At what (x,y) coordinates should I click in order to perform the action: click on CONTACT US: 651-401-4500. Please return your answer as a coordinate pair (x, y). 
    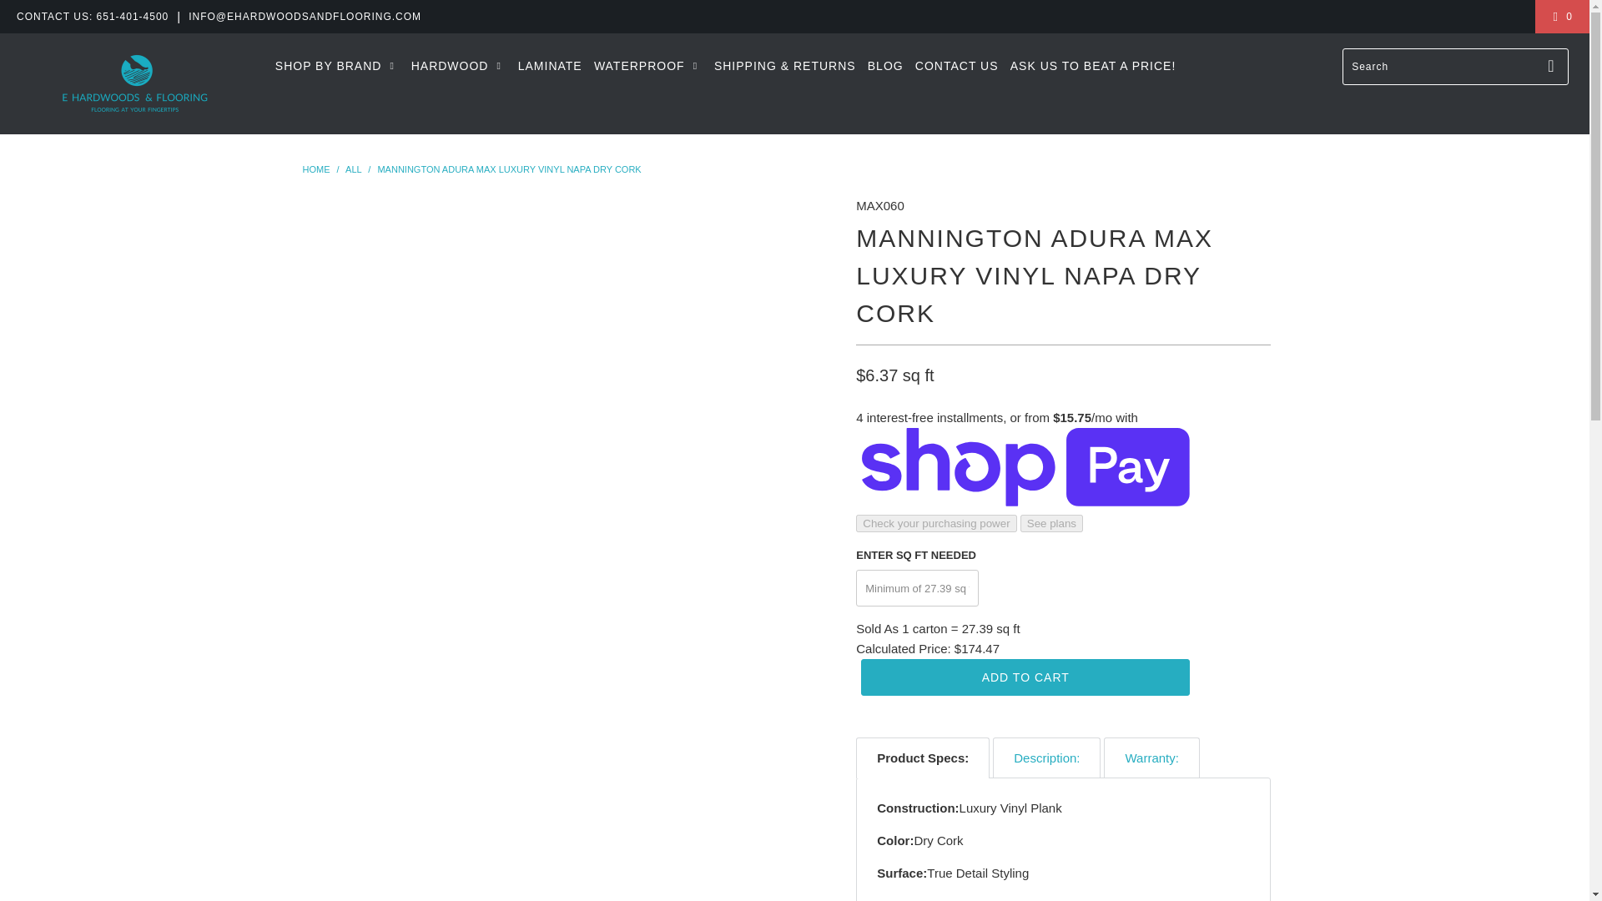
    Looking at the image, I should click on (92, 17).